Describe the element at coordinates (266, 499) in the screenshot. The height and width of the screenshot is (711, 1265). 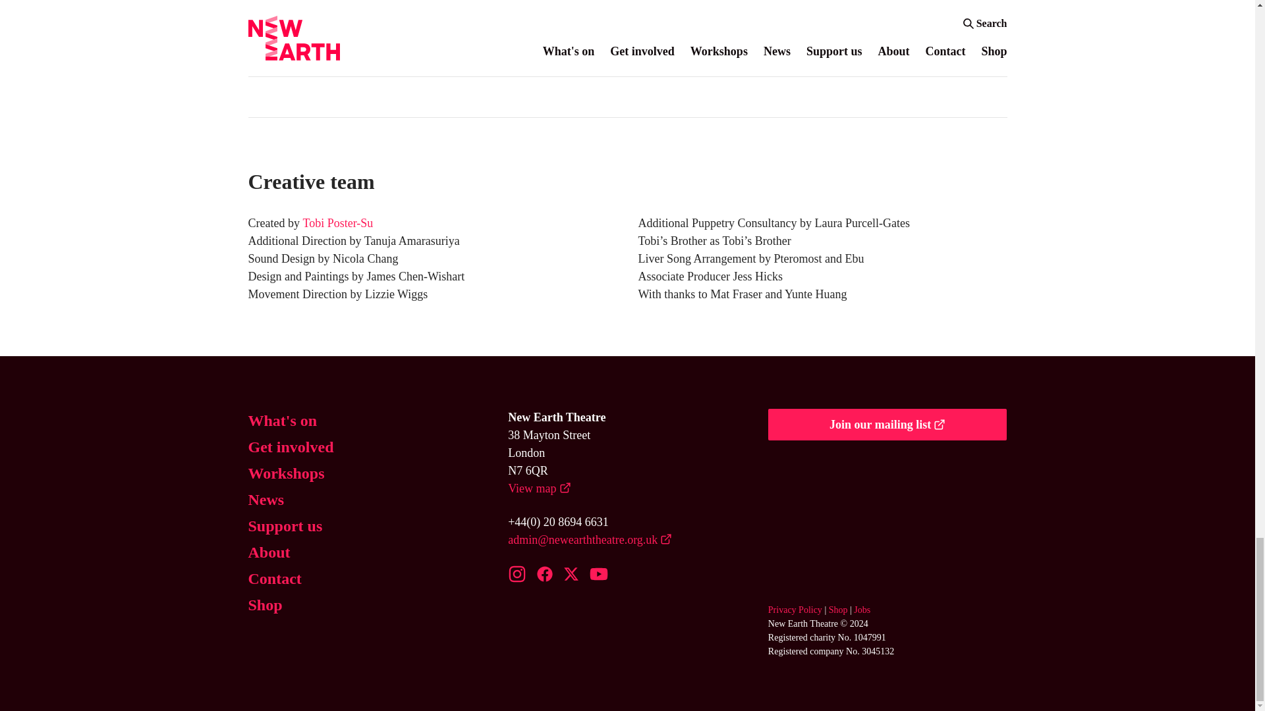
I see `News` at that location.